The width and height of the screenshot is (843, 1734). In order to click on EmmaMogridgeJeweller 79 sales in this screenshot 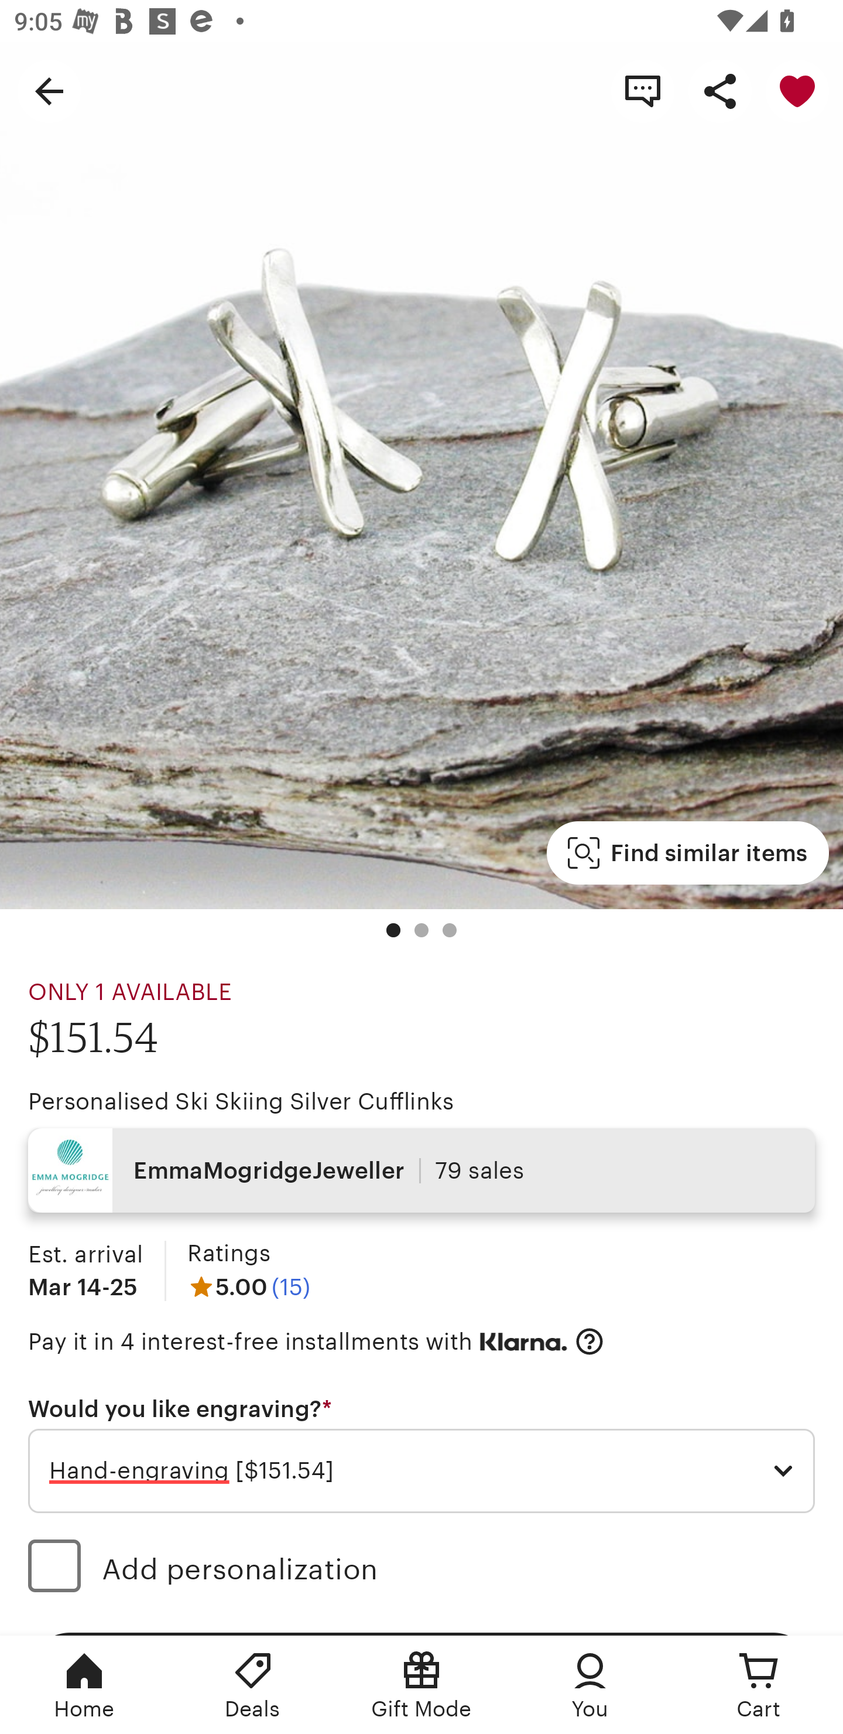, I will do `click(421, 1170)`.